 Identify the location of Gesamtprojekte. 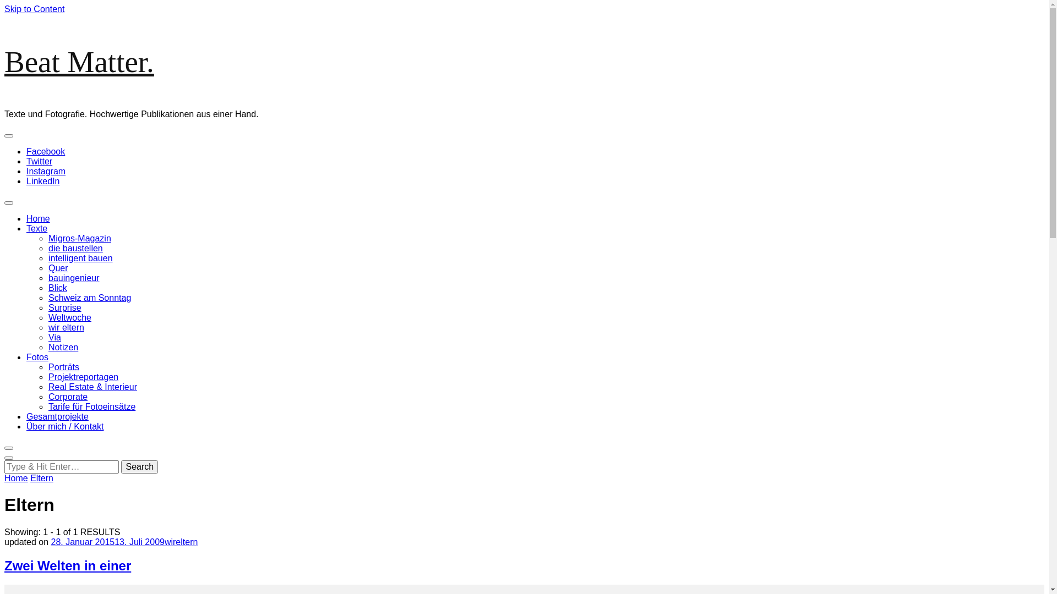
(57, 417).